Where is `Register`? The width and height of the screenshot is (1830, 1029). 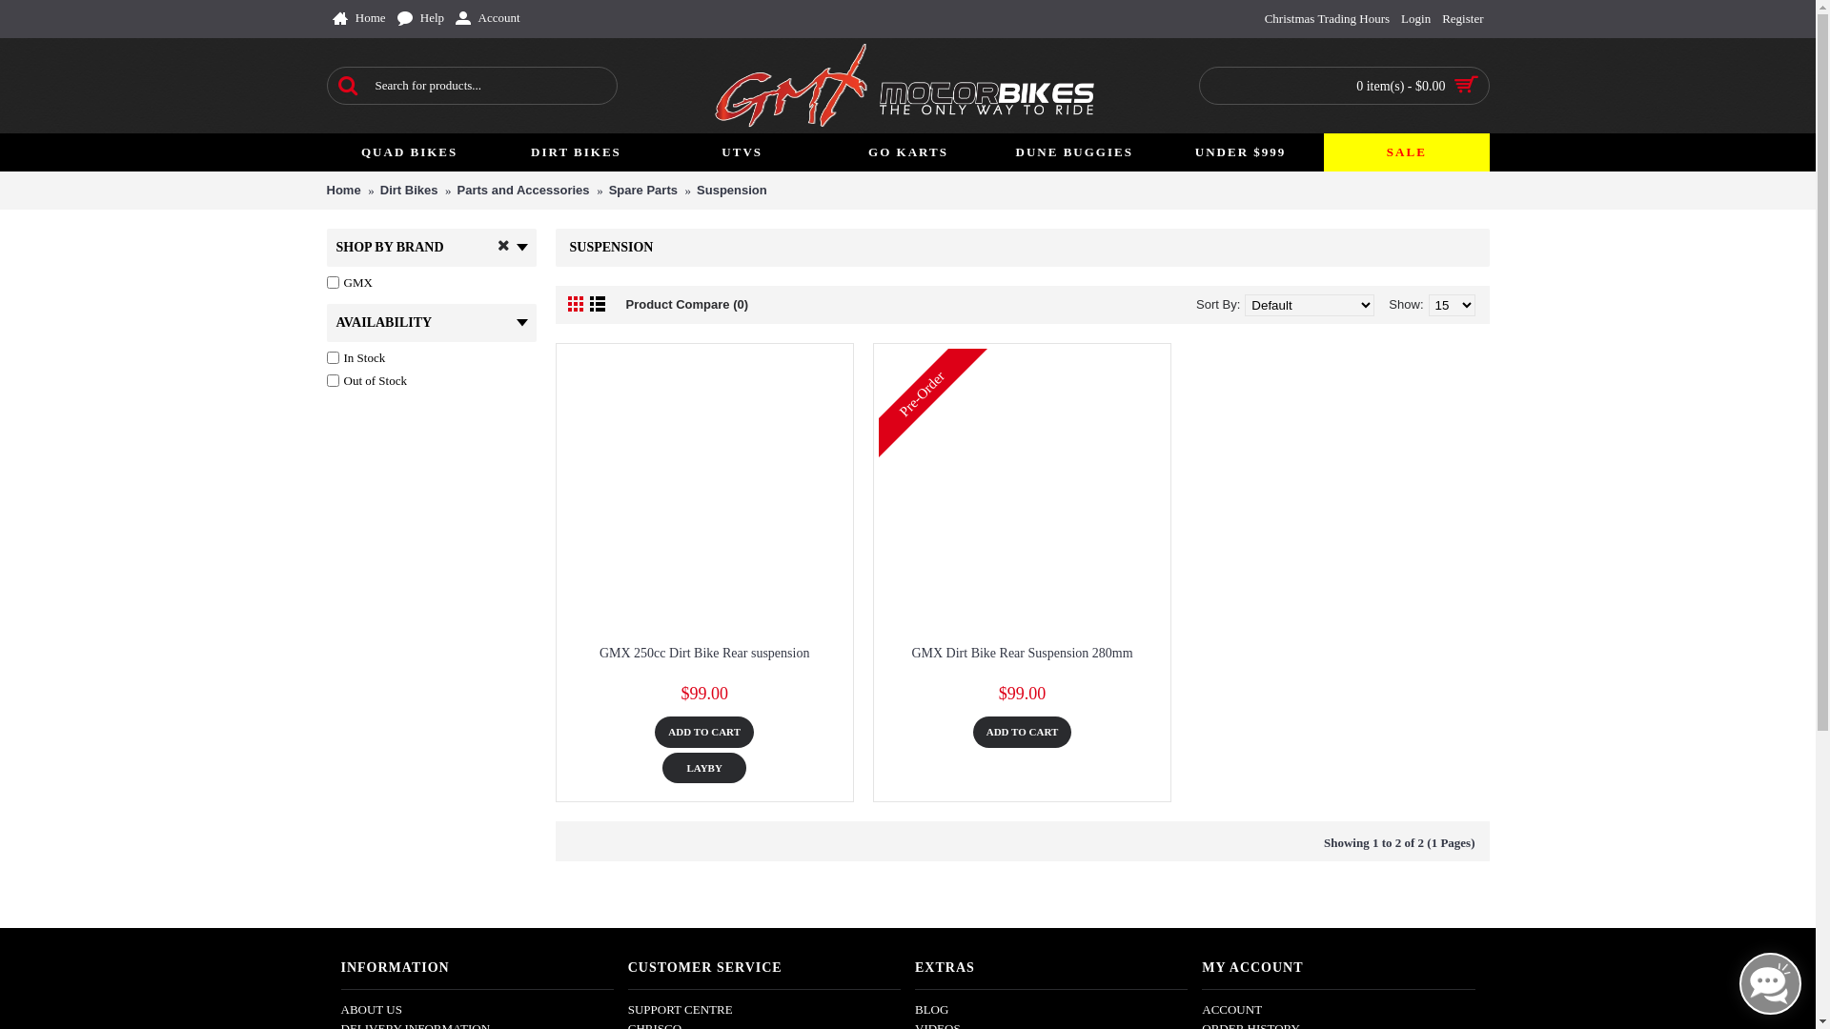 Register is located at coordinates (1462, 19).